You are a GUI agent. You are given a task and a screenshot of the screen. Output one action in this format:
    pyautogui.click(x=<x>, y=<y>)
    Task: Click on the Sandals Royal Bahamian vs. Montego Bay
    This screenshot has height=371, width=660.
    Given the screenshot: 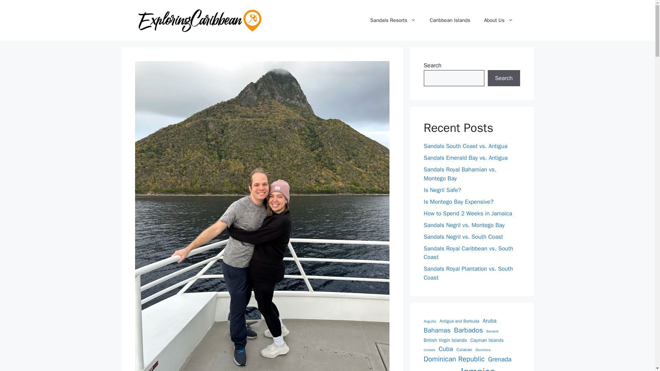 What is the action you would take?
    pyautogui.click(x=460, y=174)
    